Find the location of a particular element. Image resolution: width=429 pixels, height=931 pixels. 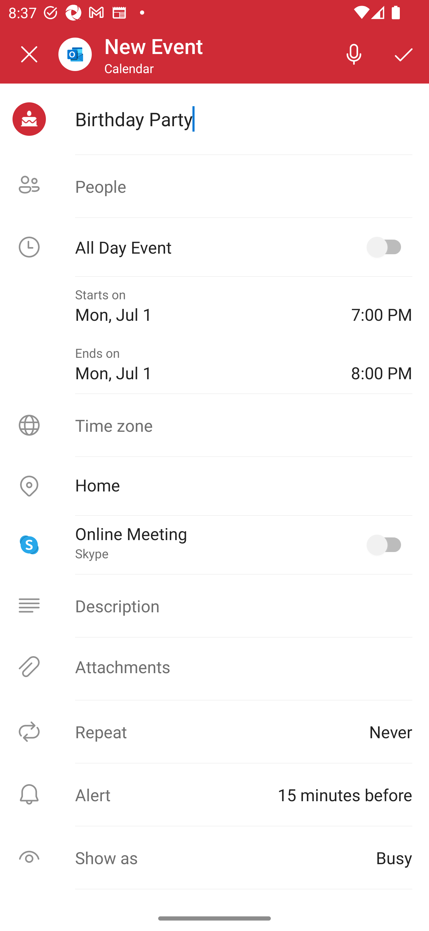

Repeat Never is located at coordinates (214, 732).